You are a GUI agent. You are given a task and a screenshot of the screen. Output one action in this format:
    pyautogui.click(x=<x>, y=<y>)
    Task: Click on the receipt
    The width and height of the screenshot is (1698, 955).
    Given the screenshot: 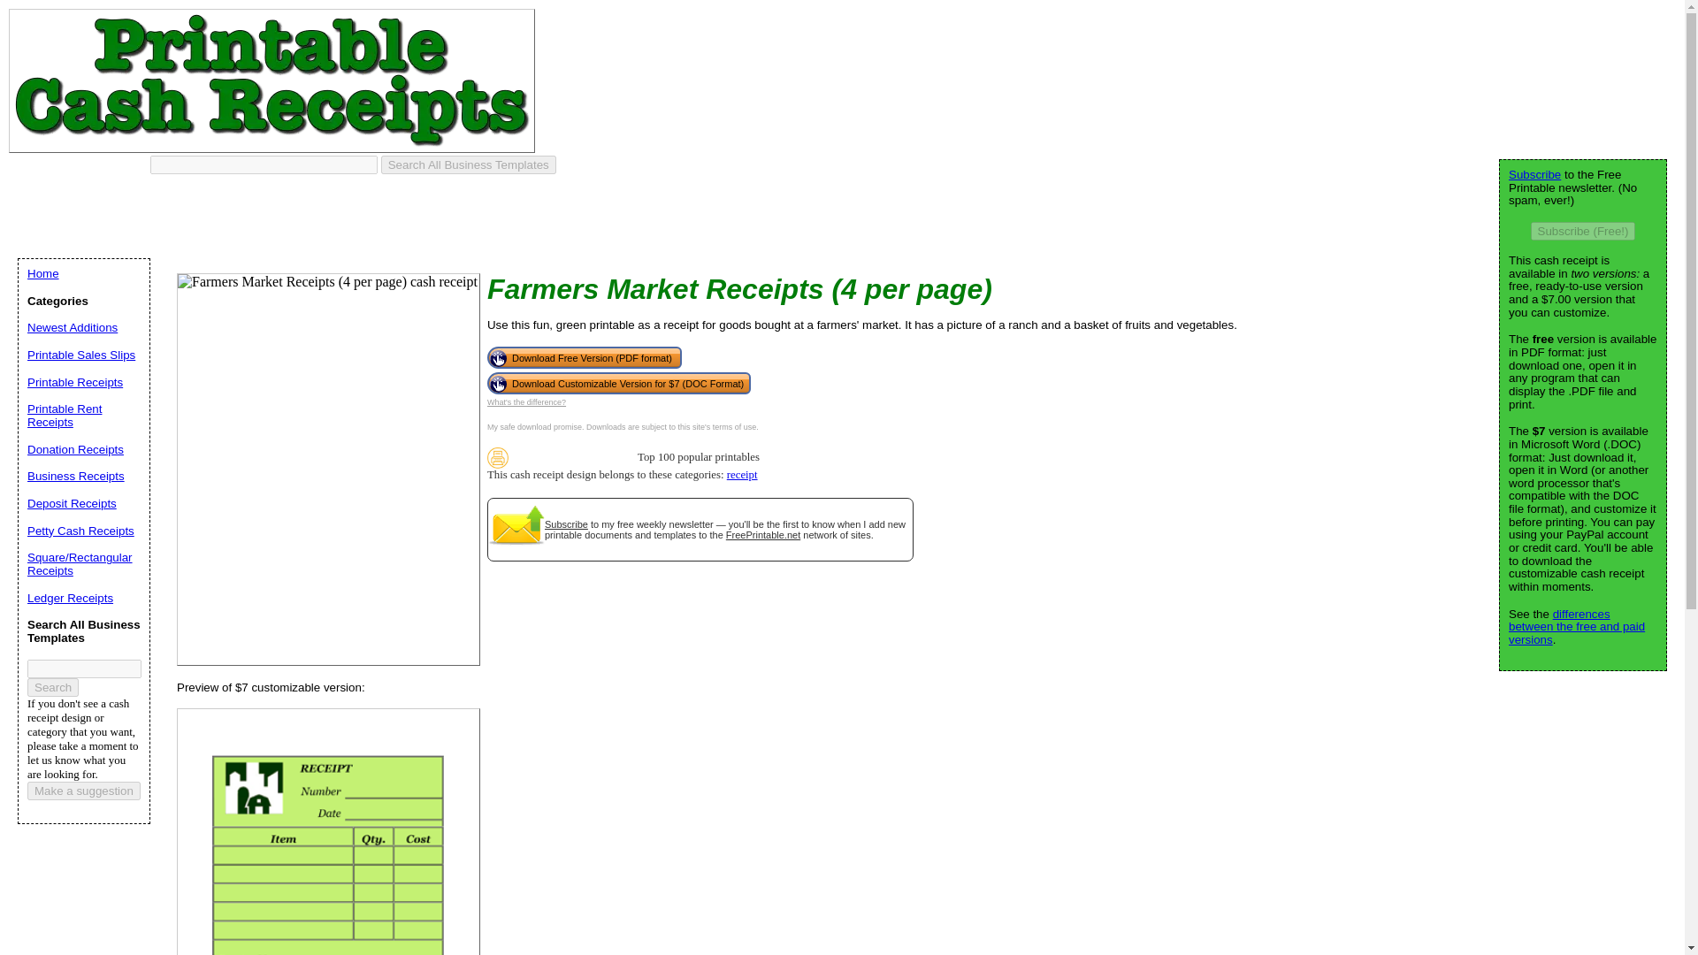 What is the action you would take?
    pyautogui.click(x=741, y=475)
    